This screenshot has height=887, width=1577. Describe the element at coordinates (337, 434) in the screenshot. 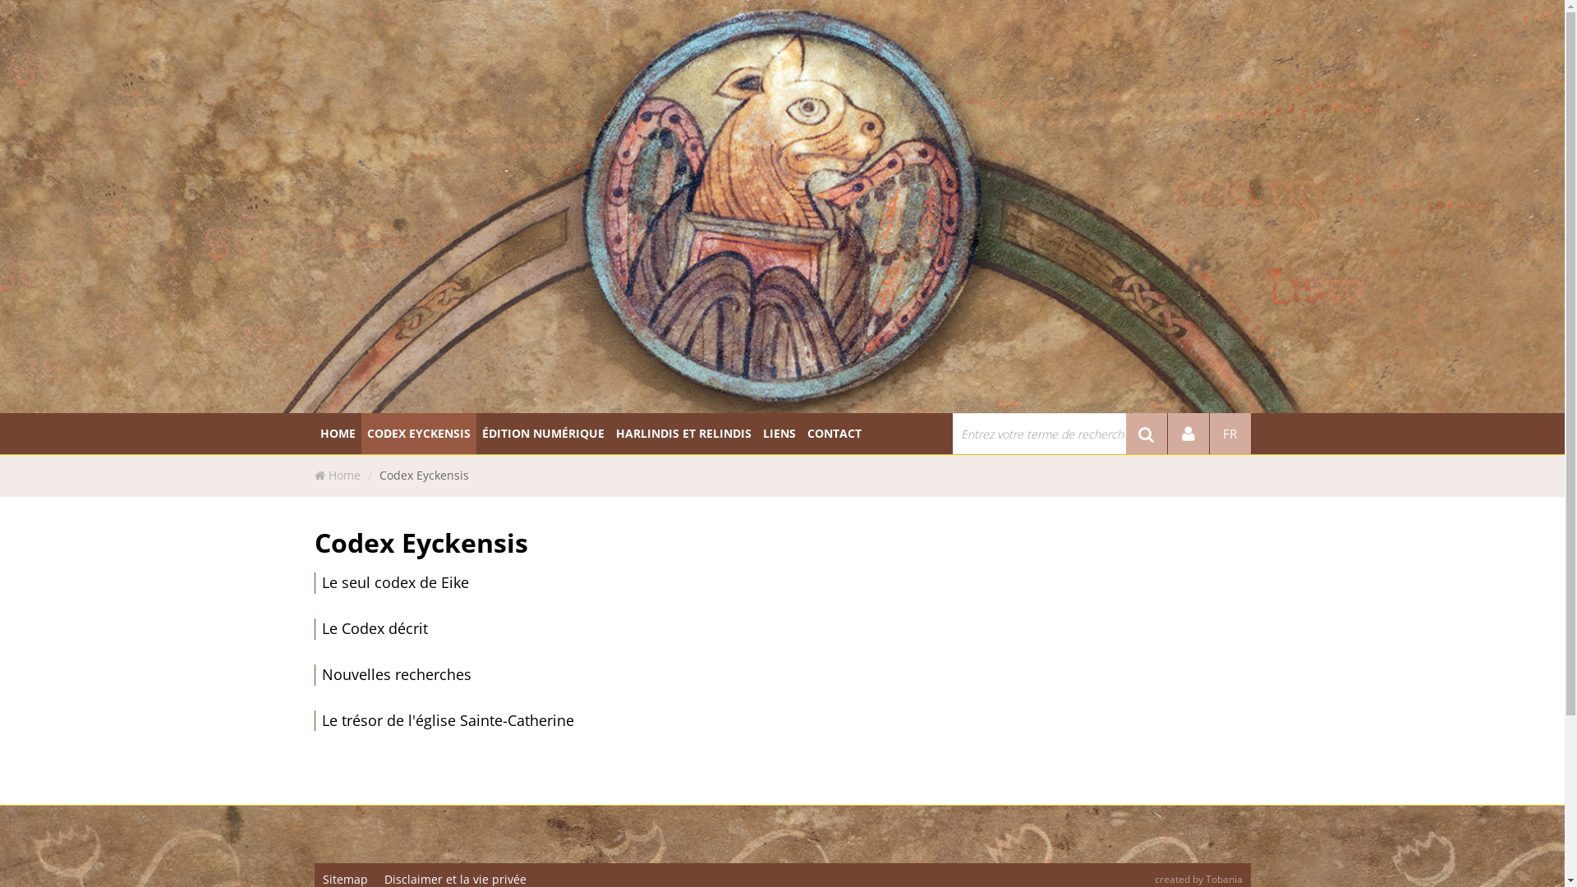

I see `HOME` at that location.